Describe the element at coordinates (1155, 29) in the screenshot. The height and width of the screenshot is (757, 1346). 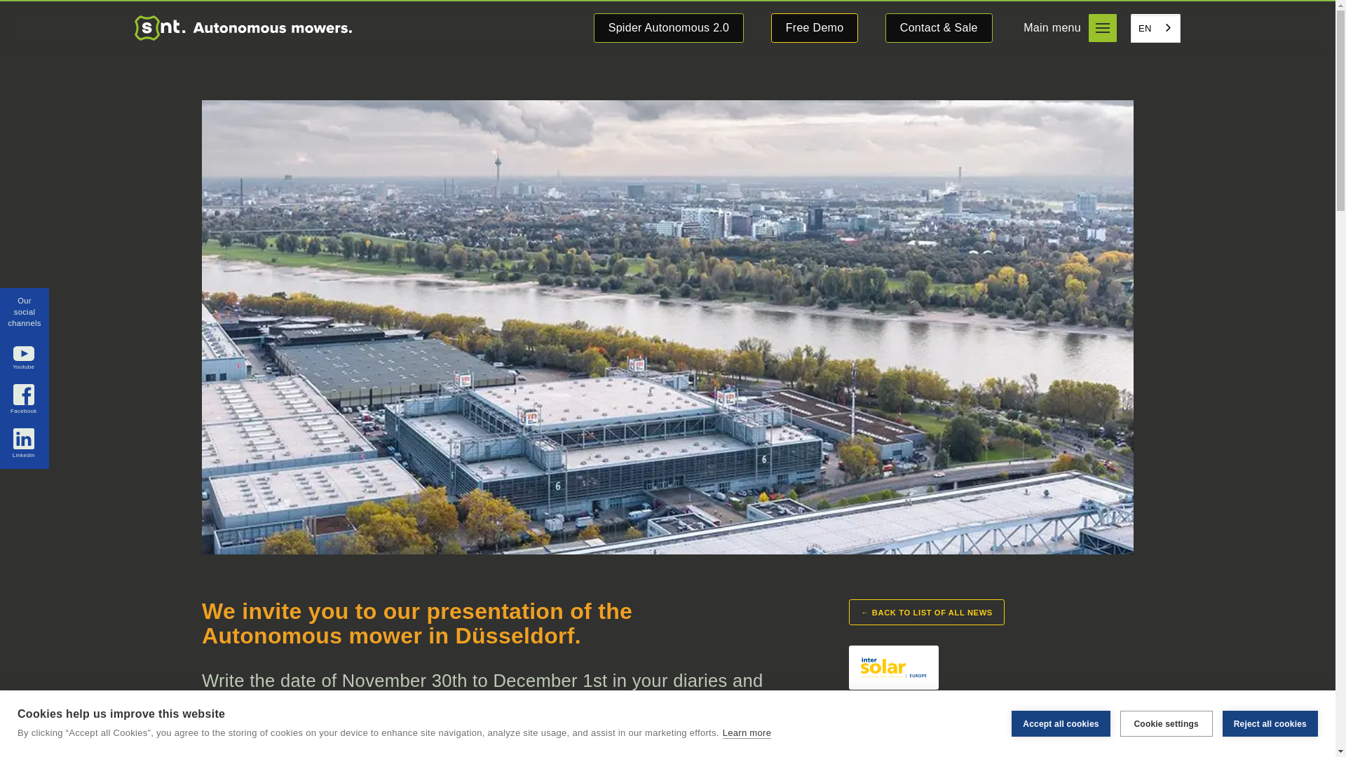
I see `EN` at that location.